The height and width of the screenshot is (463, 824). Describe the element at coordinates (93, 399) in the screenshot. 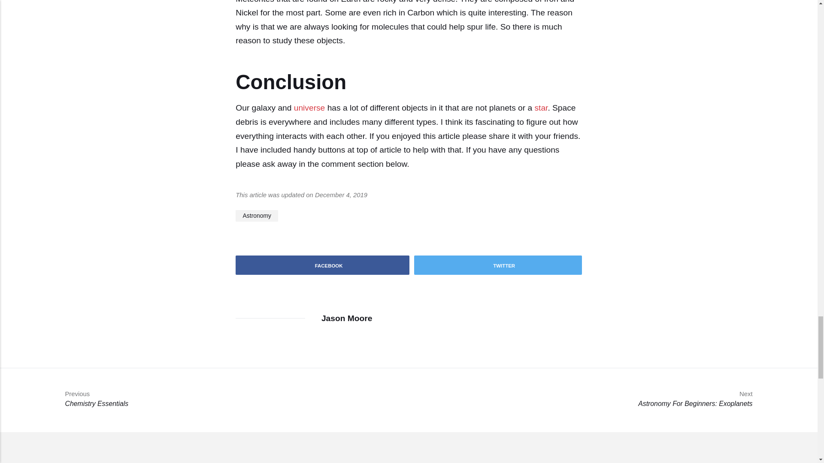

I see `FACEBOOK` at that location.